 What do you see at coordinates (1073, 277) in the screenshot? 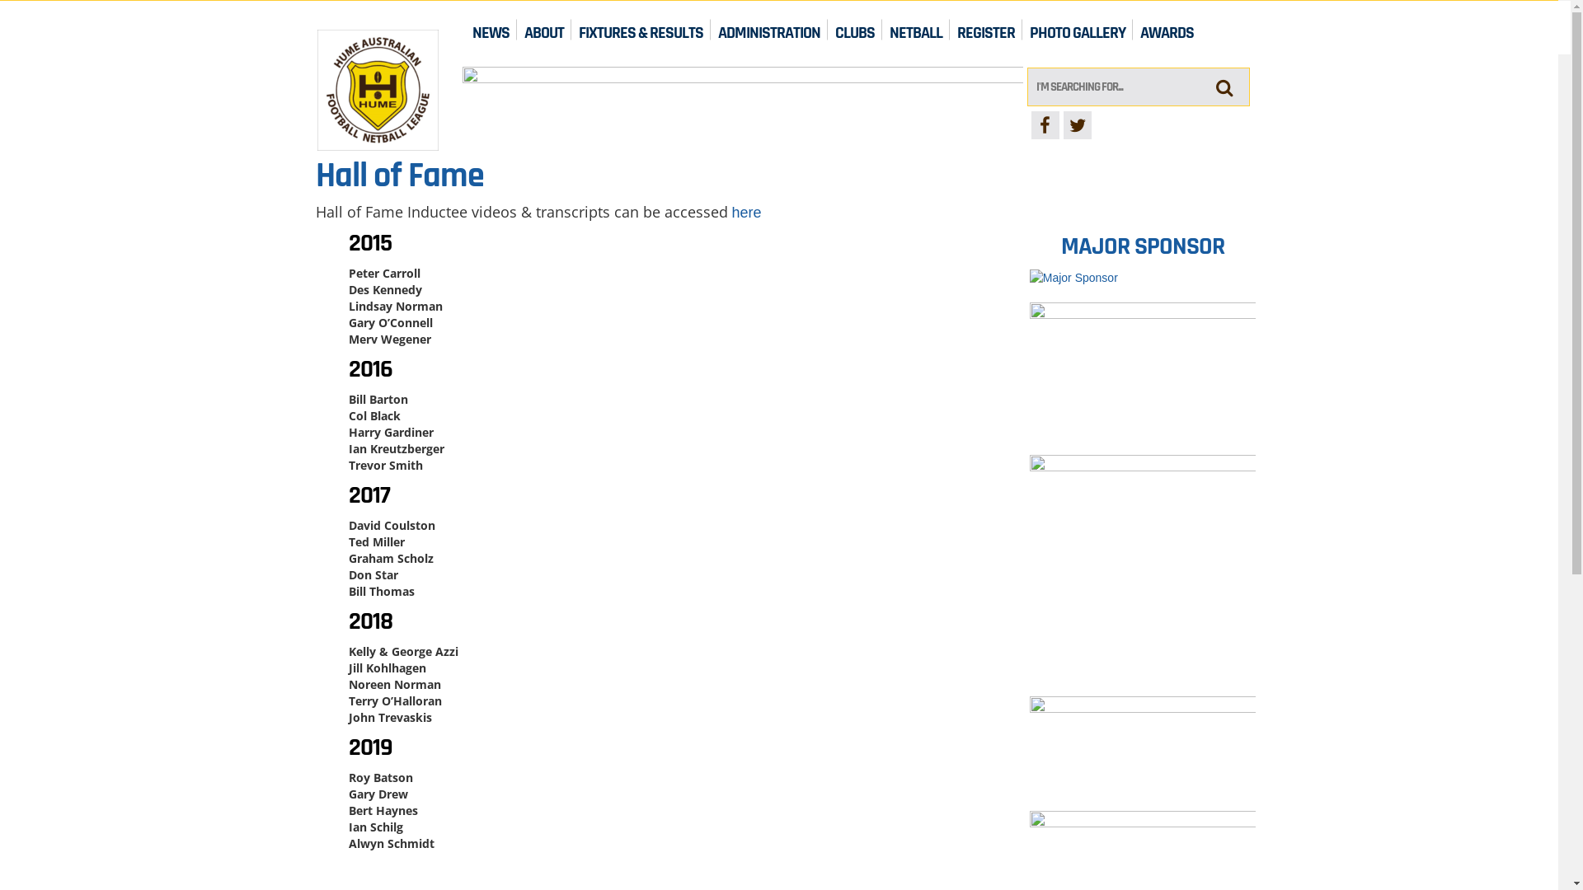
I see `Major Sponsor` at bounding box center [1073, 277].